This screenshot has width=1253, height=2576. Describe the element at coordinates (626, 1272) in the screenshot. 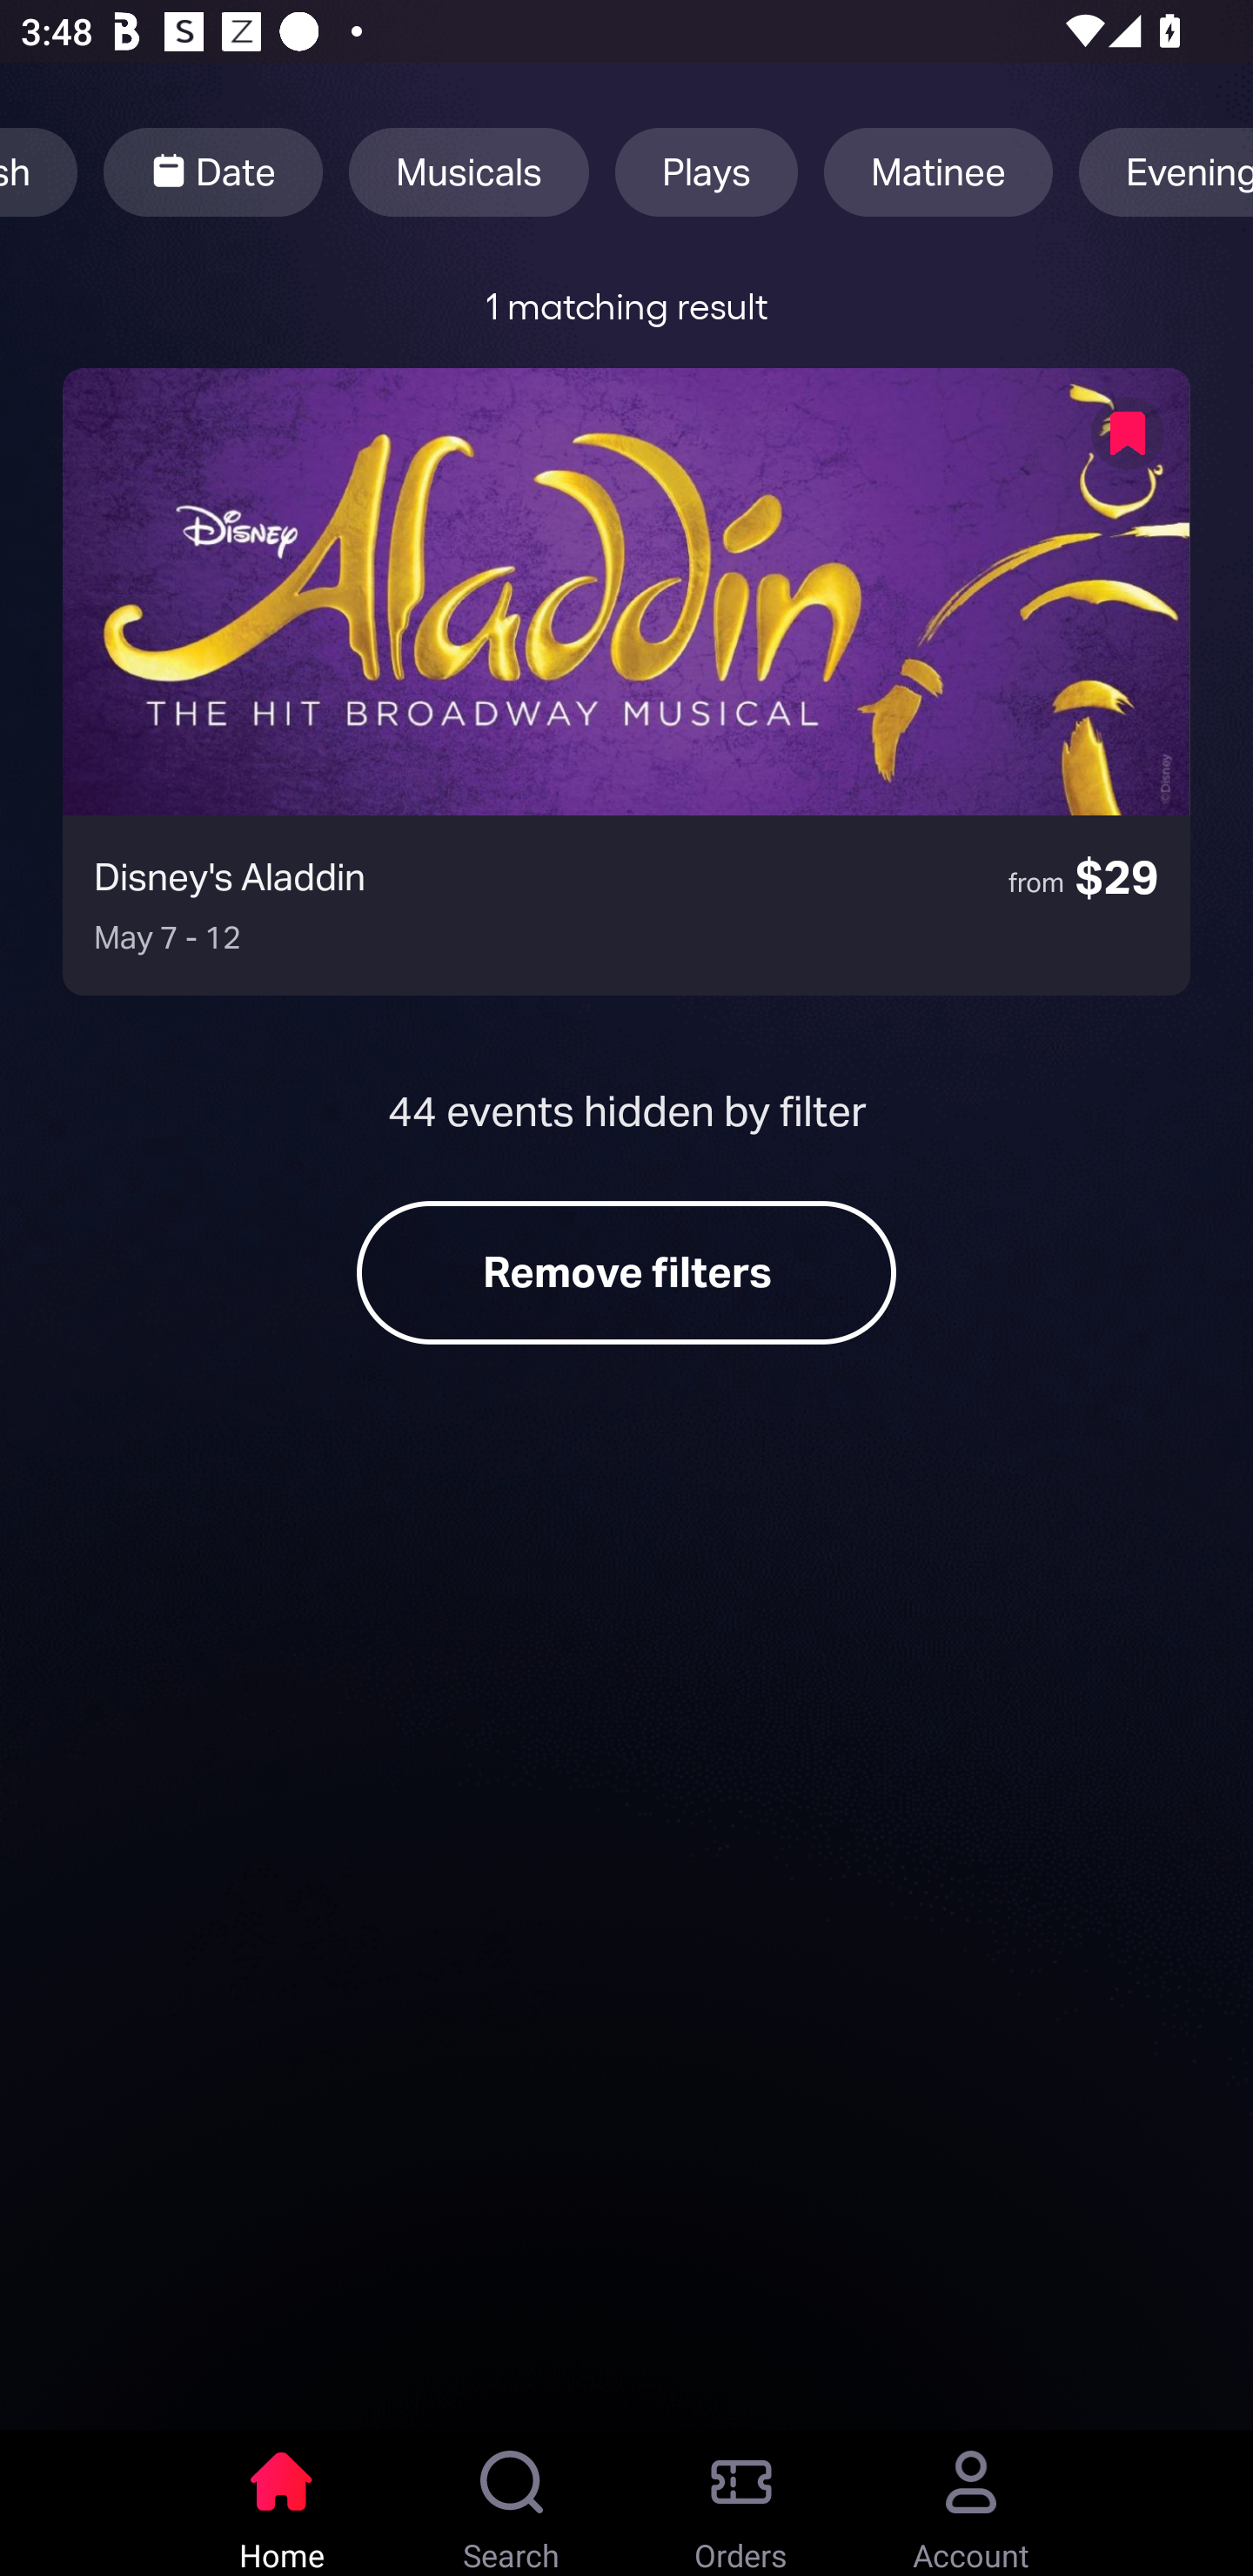

I see `Remove filters` at that location.